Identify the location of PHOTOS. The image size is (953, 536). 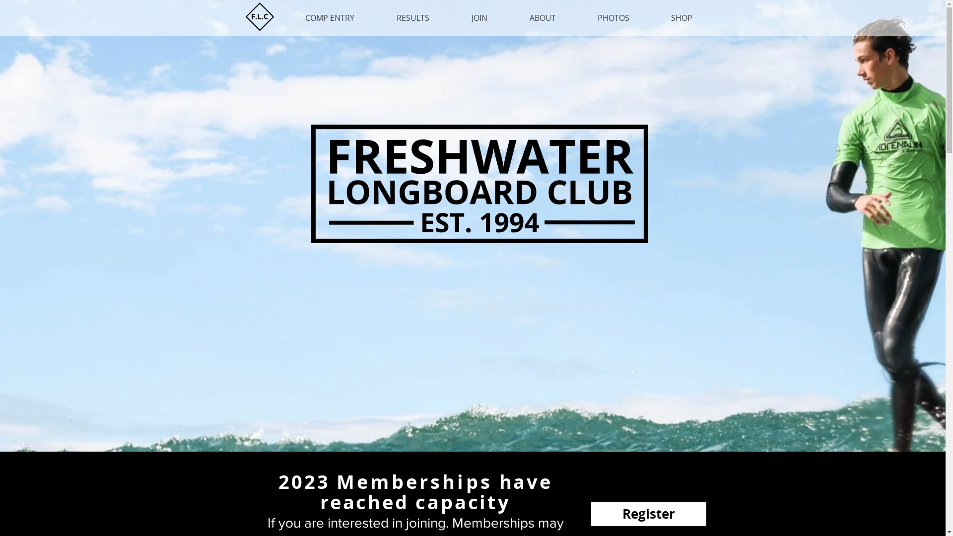
(613, 18).